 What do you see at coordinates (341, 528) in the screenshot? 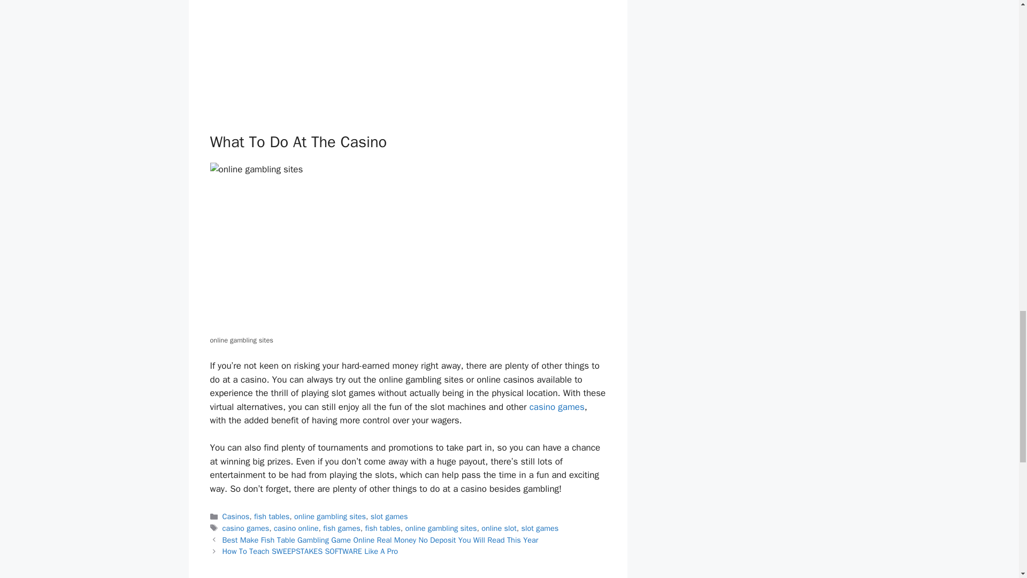
I see `fish games` at bounding box center [341, 528].